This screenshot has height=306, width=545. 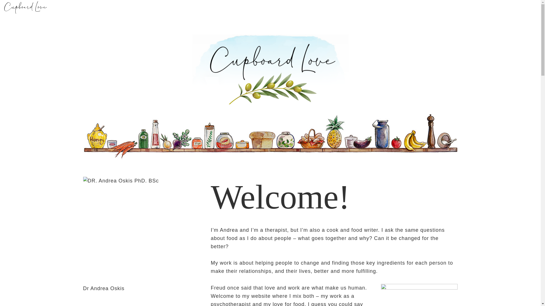 What do you see at coordinates (359, 8) in the screenshot?
I see `RECIPES` at bounding box center [359, 8].